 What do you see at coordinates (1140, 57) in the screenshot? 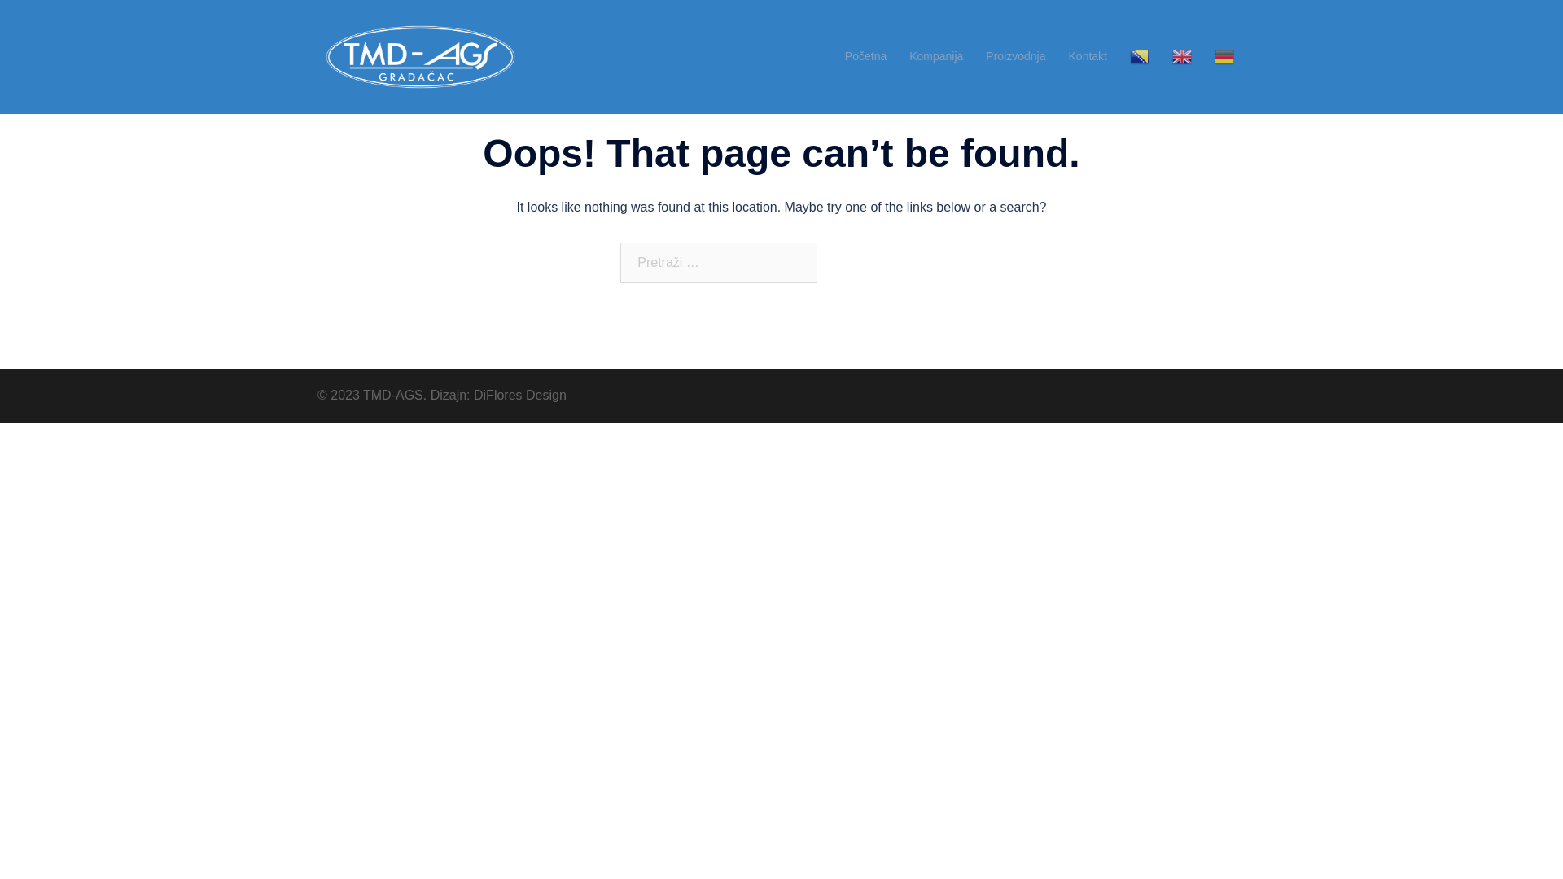
I see `Bosnian` at bounding box center [1140, 57].